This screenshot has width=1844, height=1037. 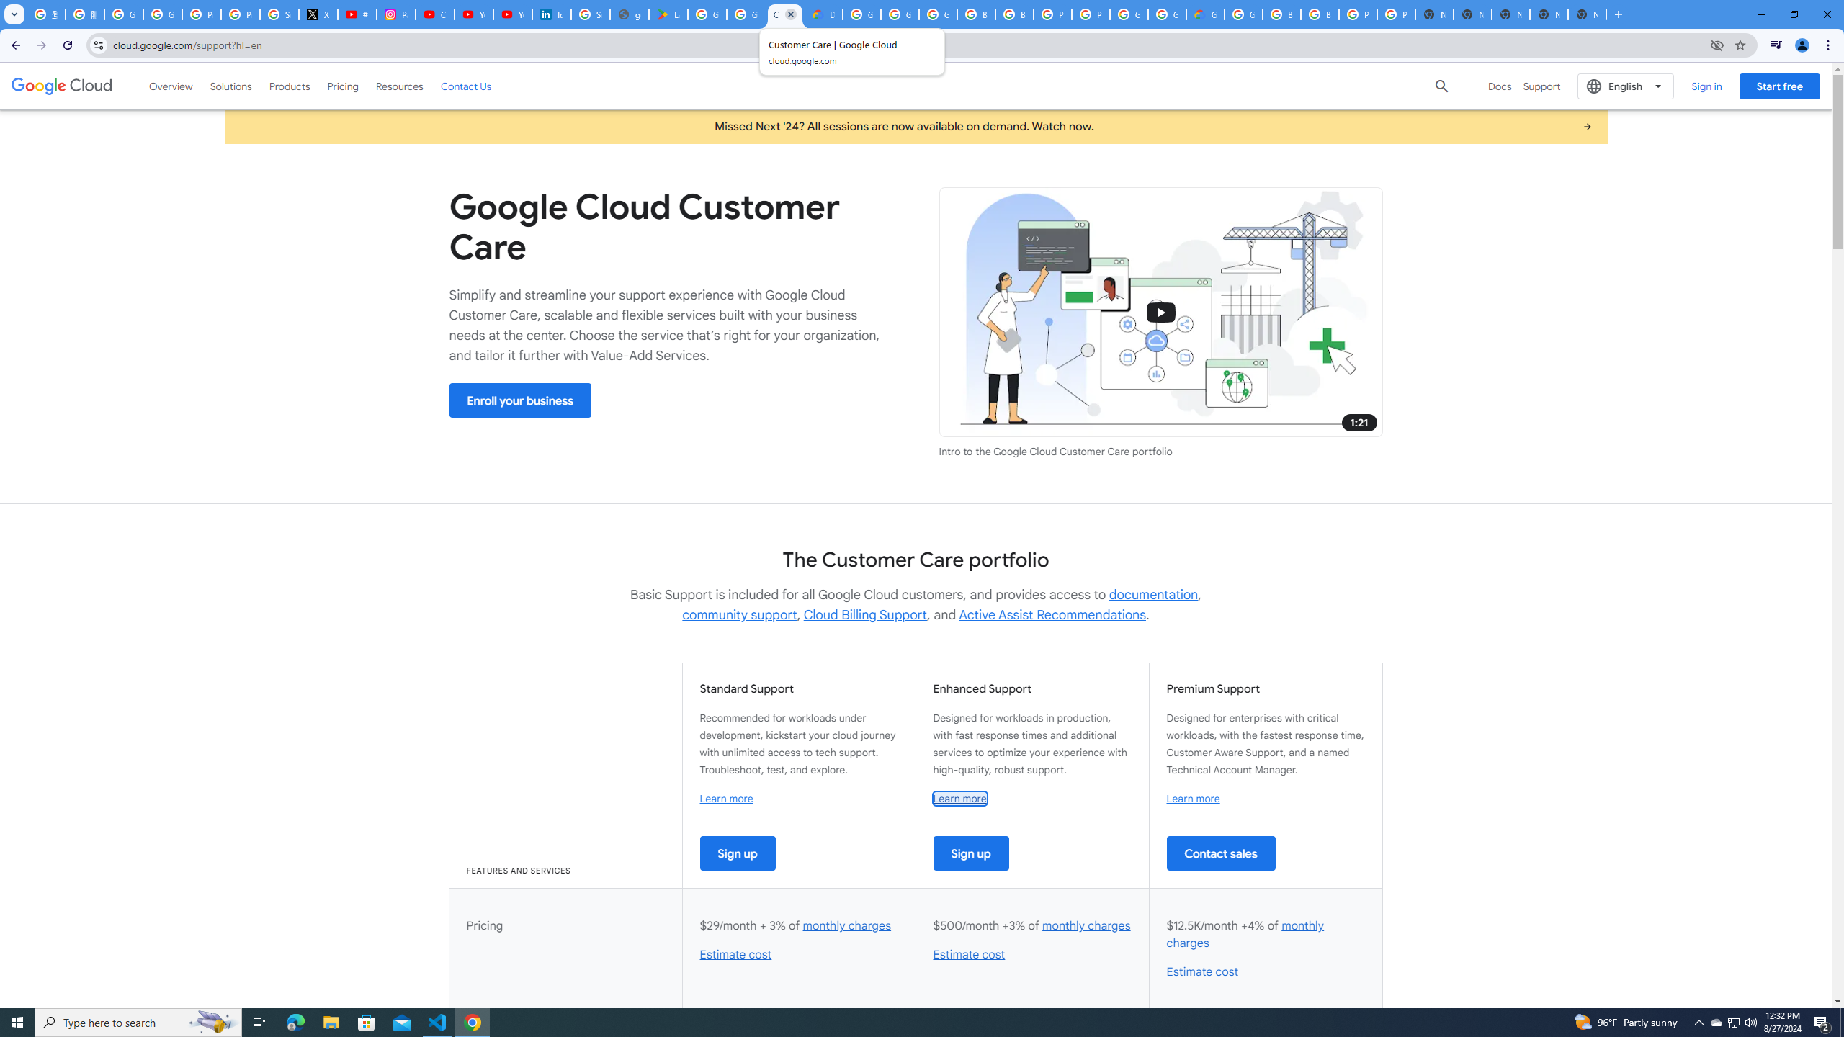 I want to click on Browse Chrome as a guest - Computer - Google Chrome Help, so click(x=1281, y=14).